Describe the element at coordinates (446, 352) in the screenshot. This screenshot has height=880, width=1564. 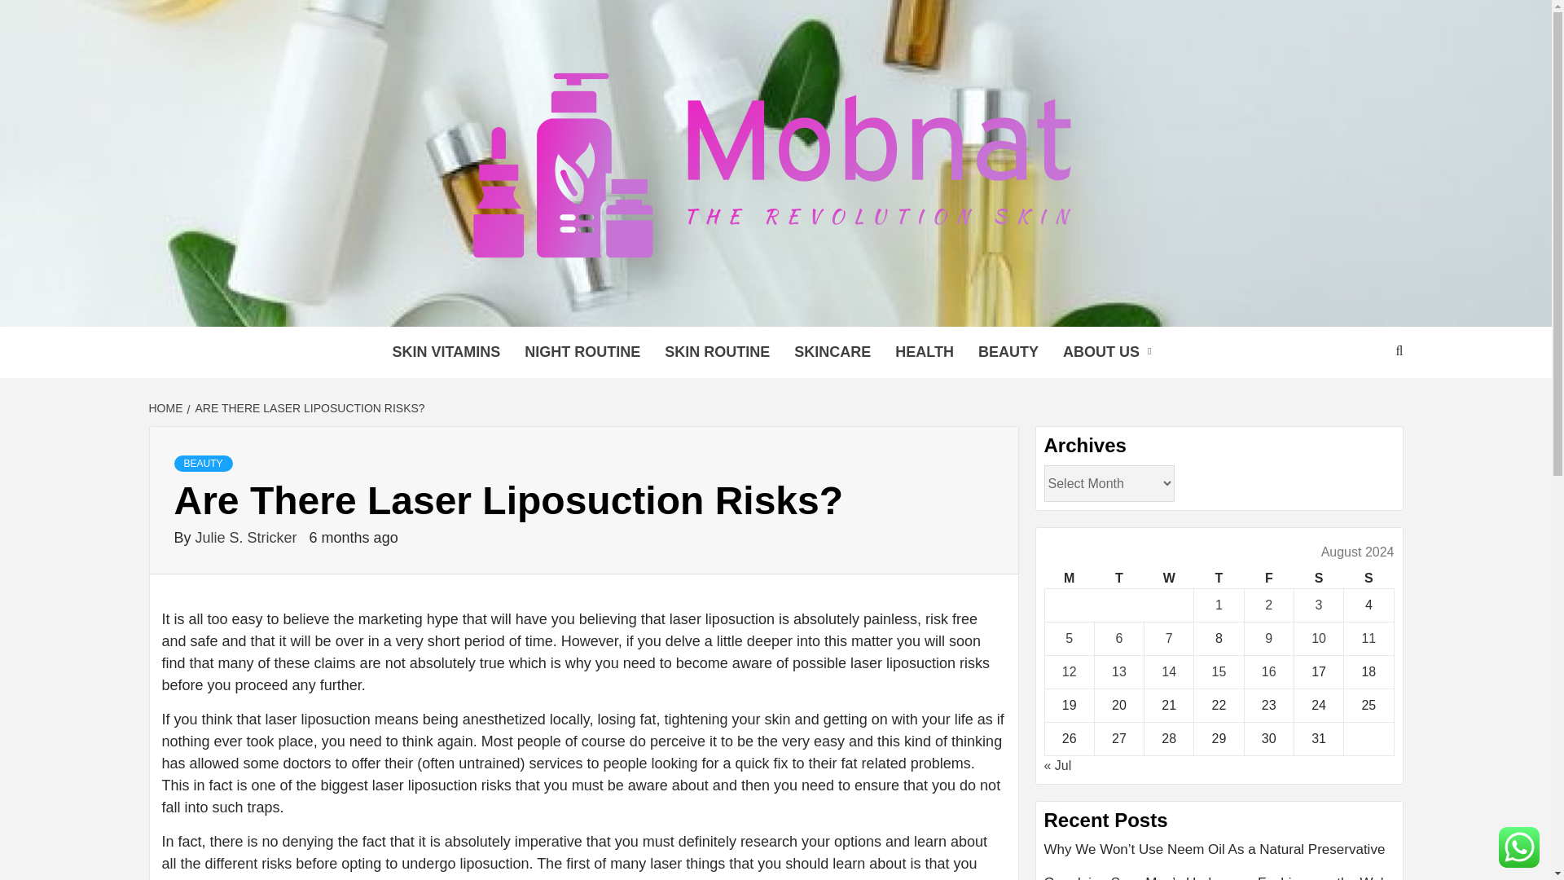
I see `SKIN VITAMINS` at that location.